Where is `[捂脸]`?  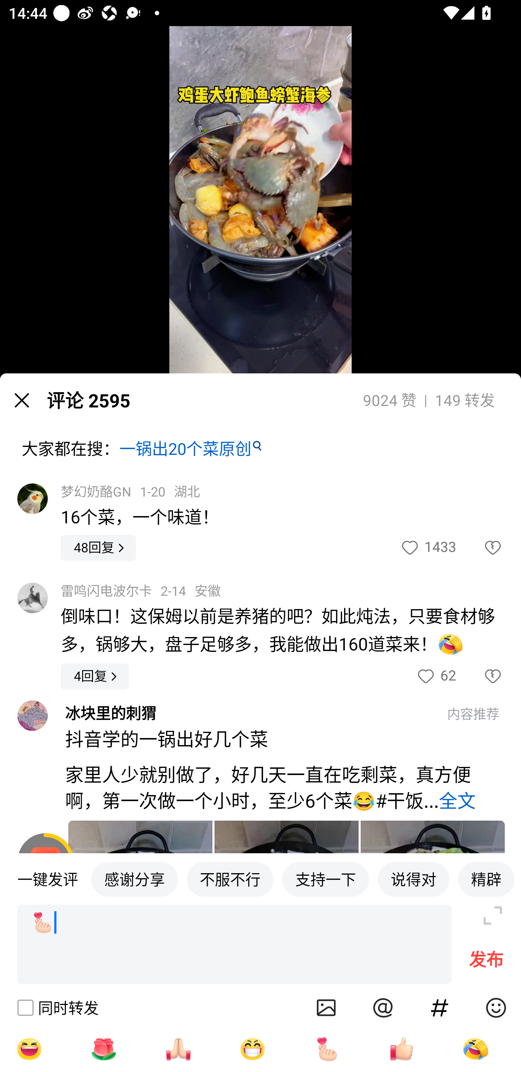
[捂脸] is located at coordinates (475, 1049).